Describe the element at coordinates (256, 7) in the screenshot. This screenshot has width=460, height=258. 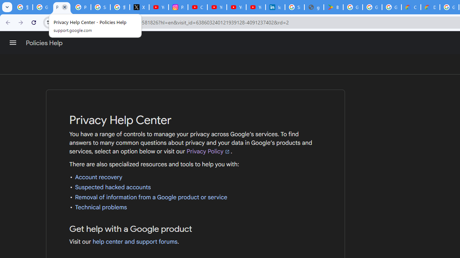
I see `YouTube Culture & Trends - YouTube Top 10, 2021` at that location.